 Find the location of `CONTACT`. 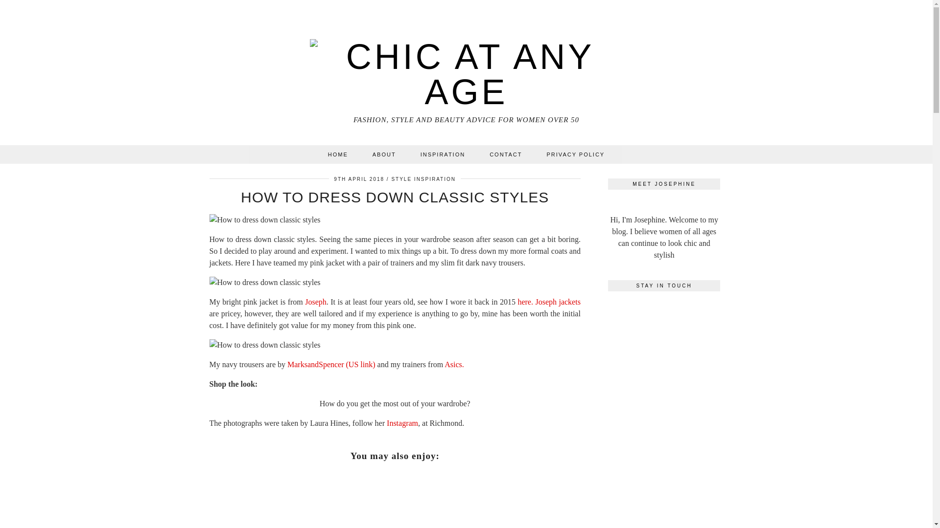

CONTACT is located at coordinates (505, 154).